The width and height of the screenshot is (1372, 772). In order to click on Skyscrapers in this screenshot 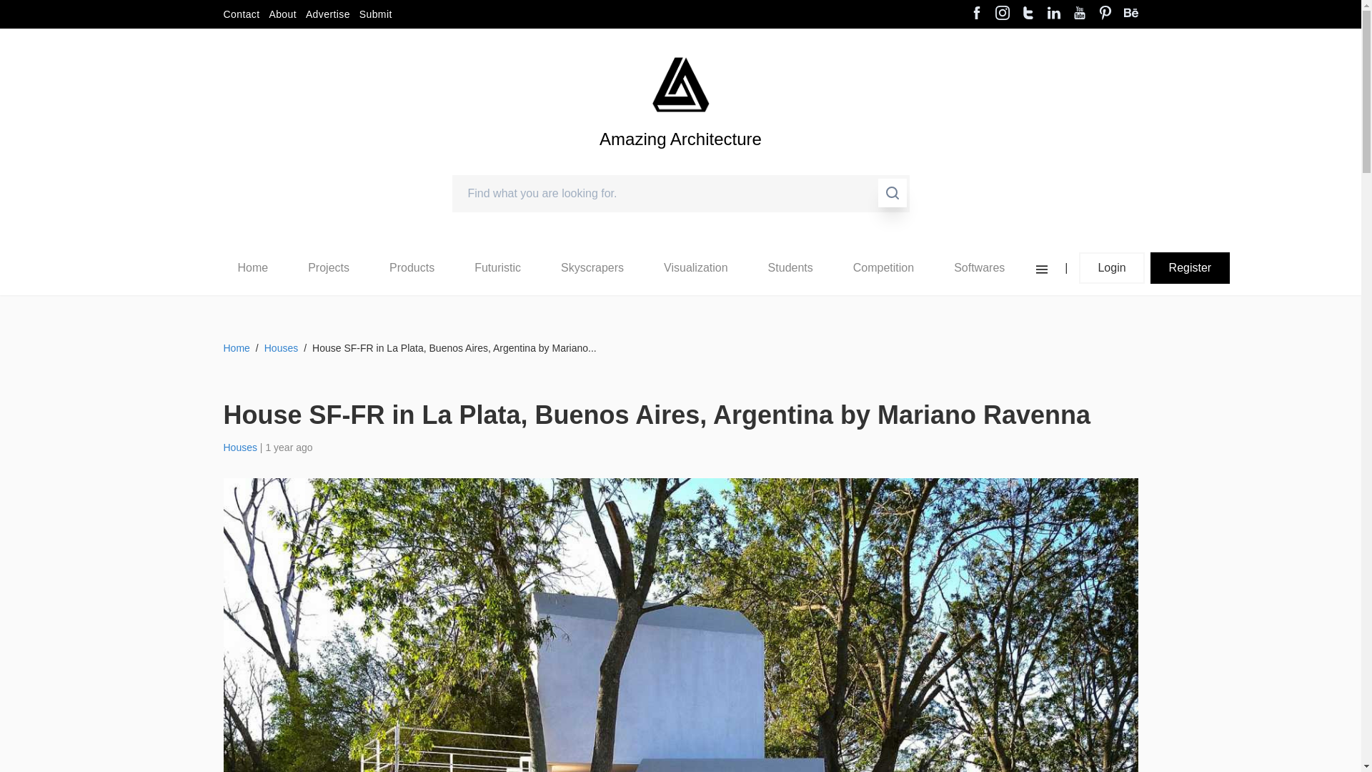, I will do `click(592, 267)`.